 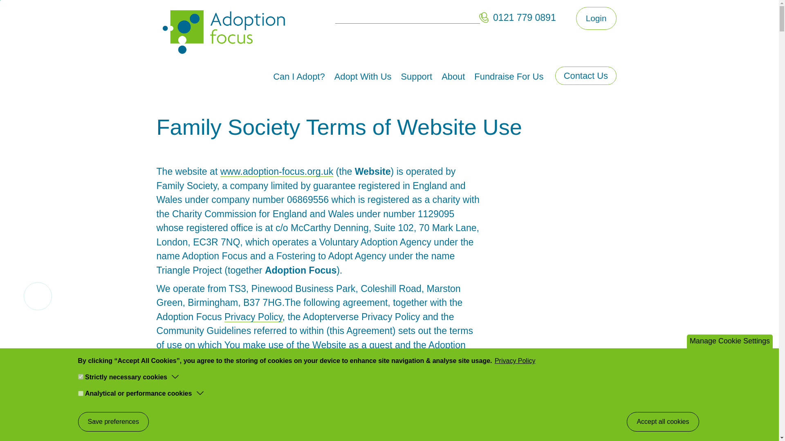 What do you see at coordinates (662, 421) in the screenshot?
I see `Accept all cookies` at bounding box center [662, 421].